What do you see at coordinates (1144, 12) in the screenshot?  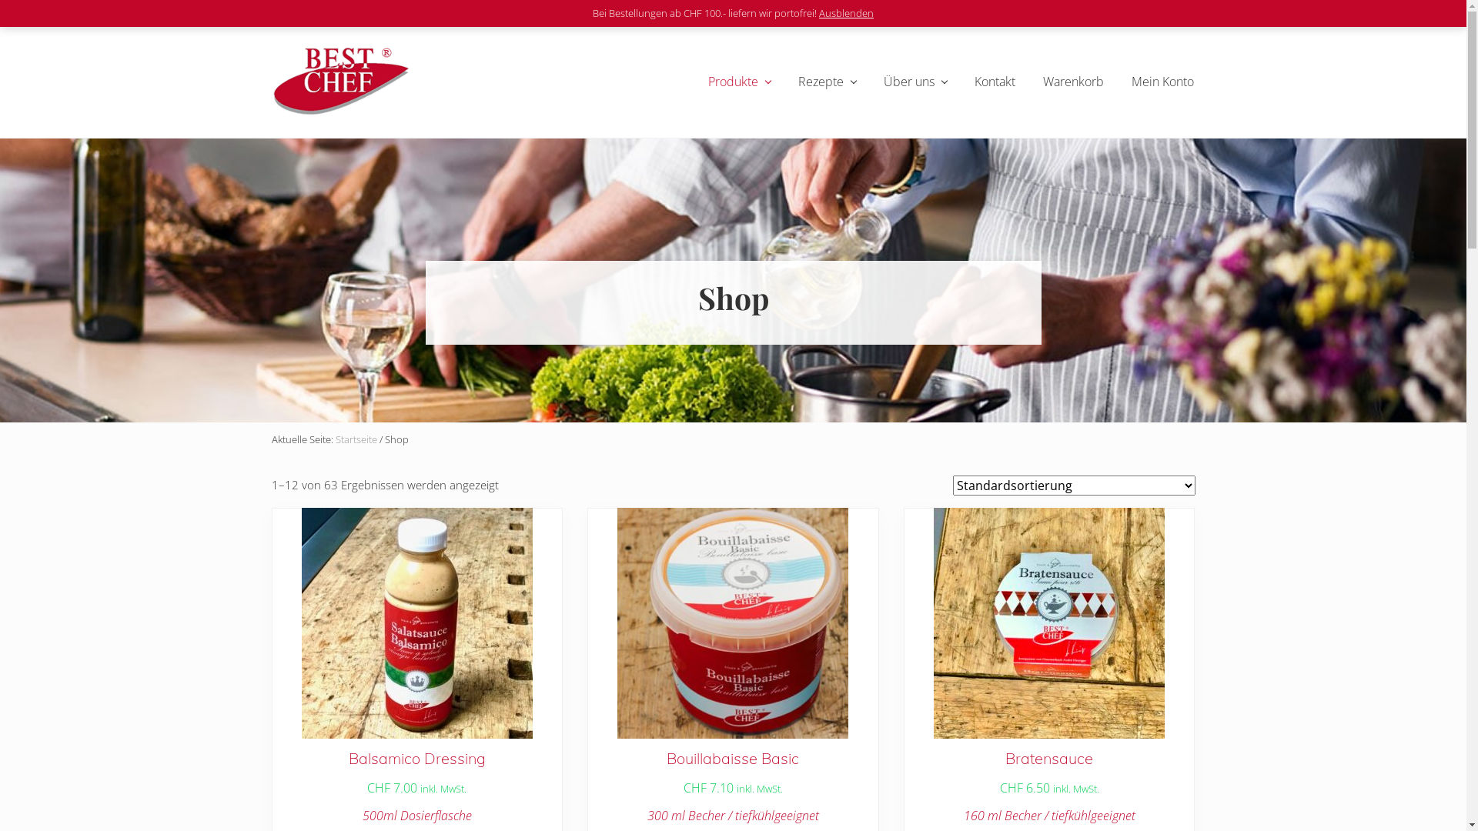 I see `Facebook` at bounding box center [1144, 12].